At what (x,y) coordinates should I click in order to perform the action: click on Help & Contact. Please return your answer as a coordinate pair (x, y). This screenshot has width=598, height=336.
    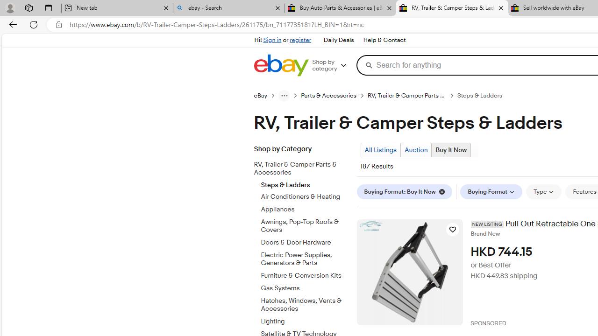
    Looking at the image, I should click on (384, 40).